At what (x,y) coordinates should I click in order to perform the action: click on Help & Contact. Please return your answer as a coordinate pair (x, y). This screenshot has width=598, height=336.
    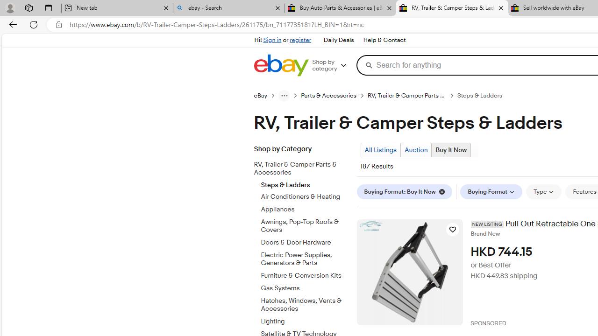
    Looking at the image, I should click on (384, 40).